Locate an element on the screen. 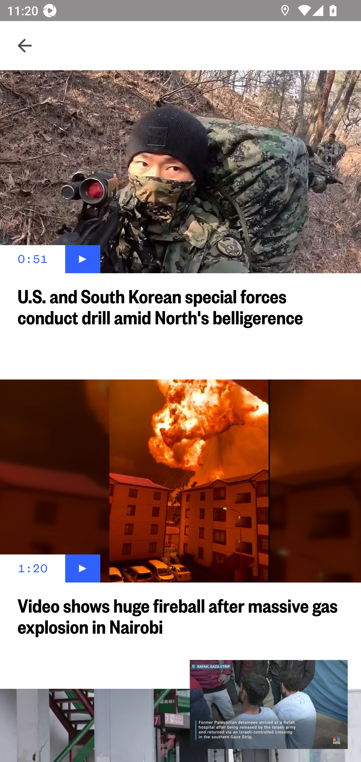 The width and height of the screenshot is (361, 762). Navigate up is located at coordinates (25, 46).